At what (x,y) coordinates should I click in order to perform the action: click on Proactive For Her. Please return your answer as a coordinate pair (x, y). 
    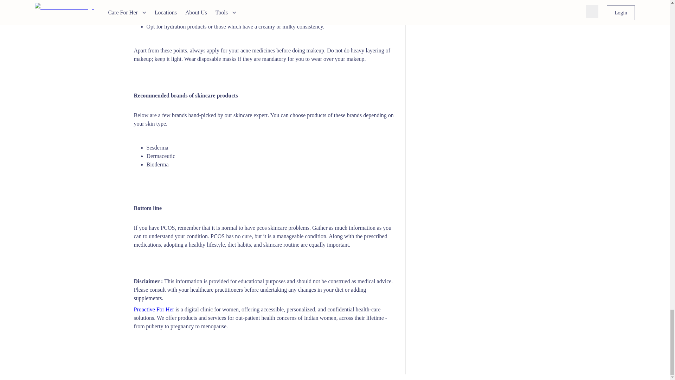
    Looking at the image, I should click on (154, 309).